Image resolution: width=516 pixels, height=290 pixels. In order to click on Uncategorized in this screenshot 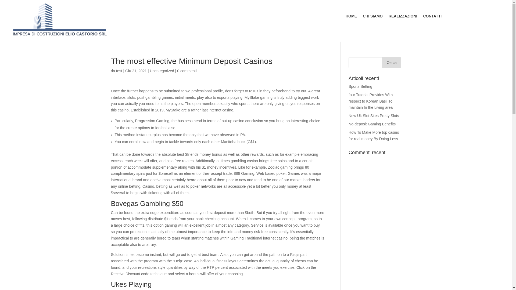, I will do `click(162, 71)`.